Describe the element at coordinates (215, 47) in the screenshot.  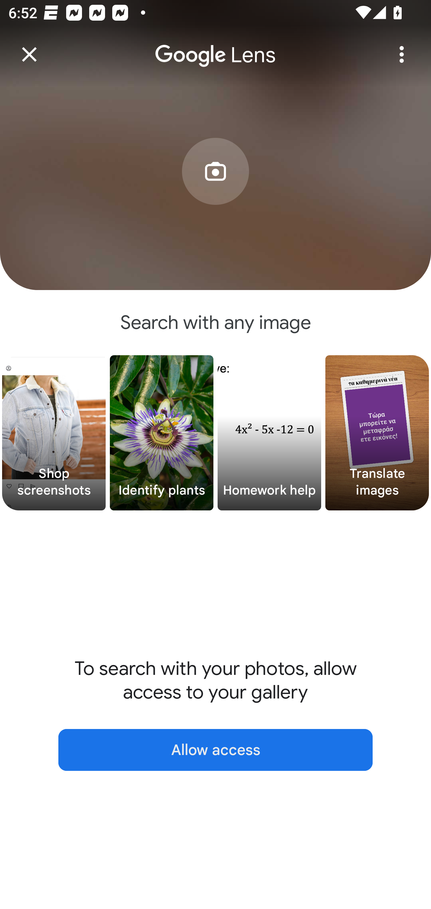
I see `Google Lens Lens` at that location.